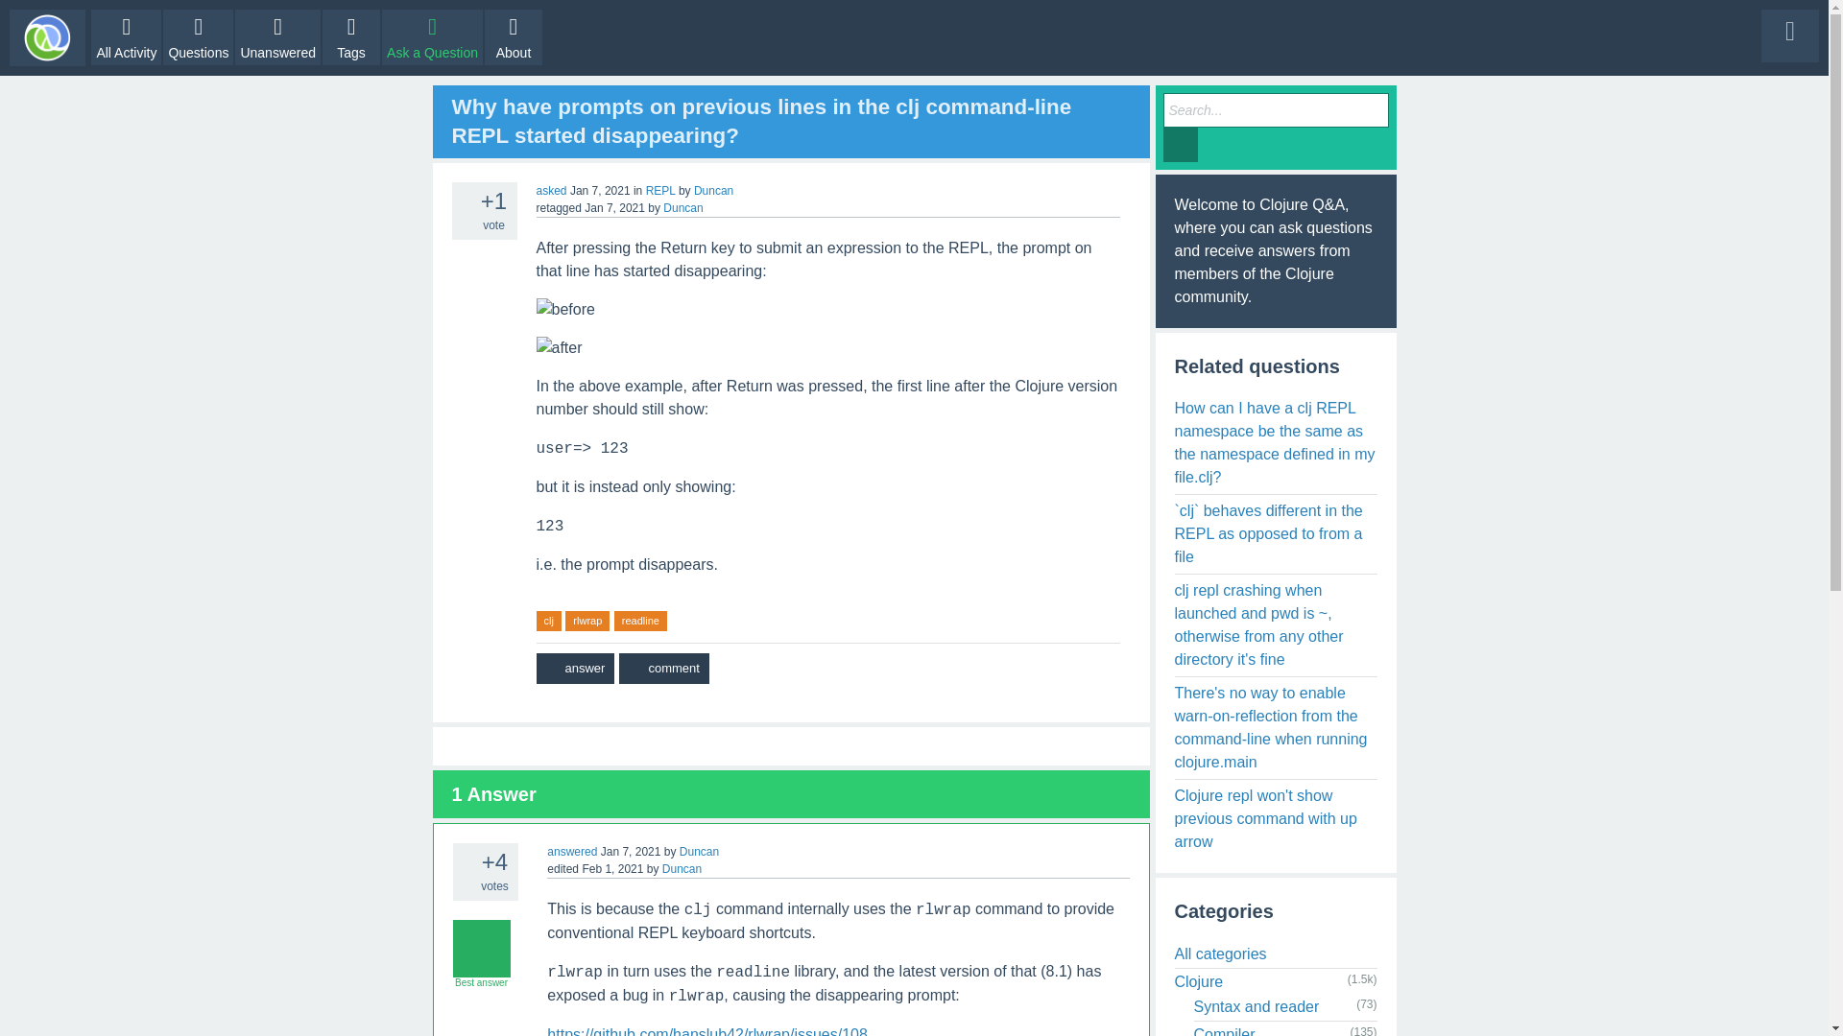 Image resolution: width=1843 pixels, height=1036 pixels. What do you see at coordinates (640, 621) in the screenshot?
I see `readline` at bounding box center [640, 621].